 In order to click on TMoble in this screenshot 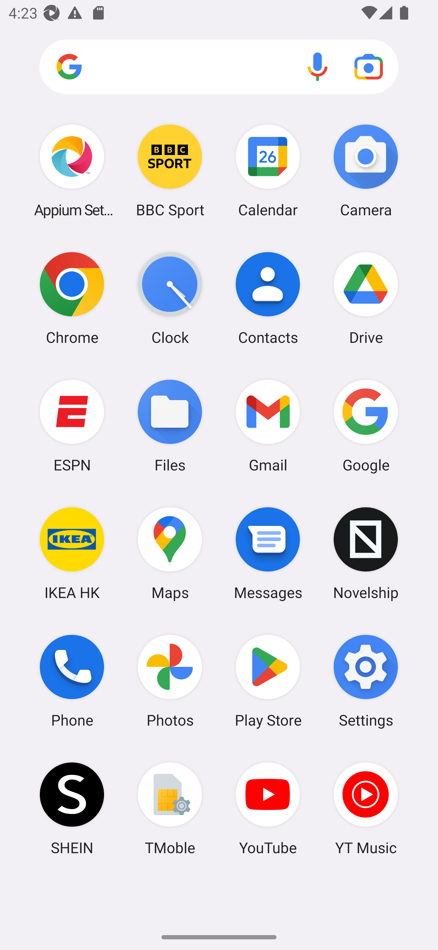, I will do `click(170, 808)`.